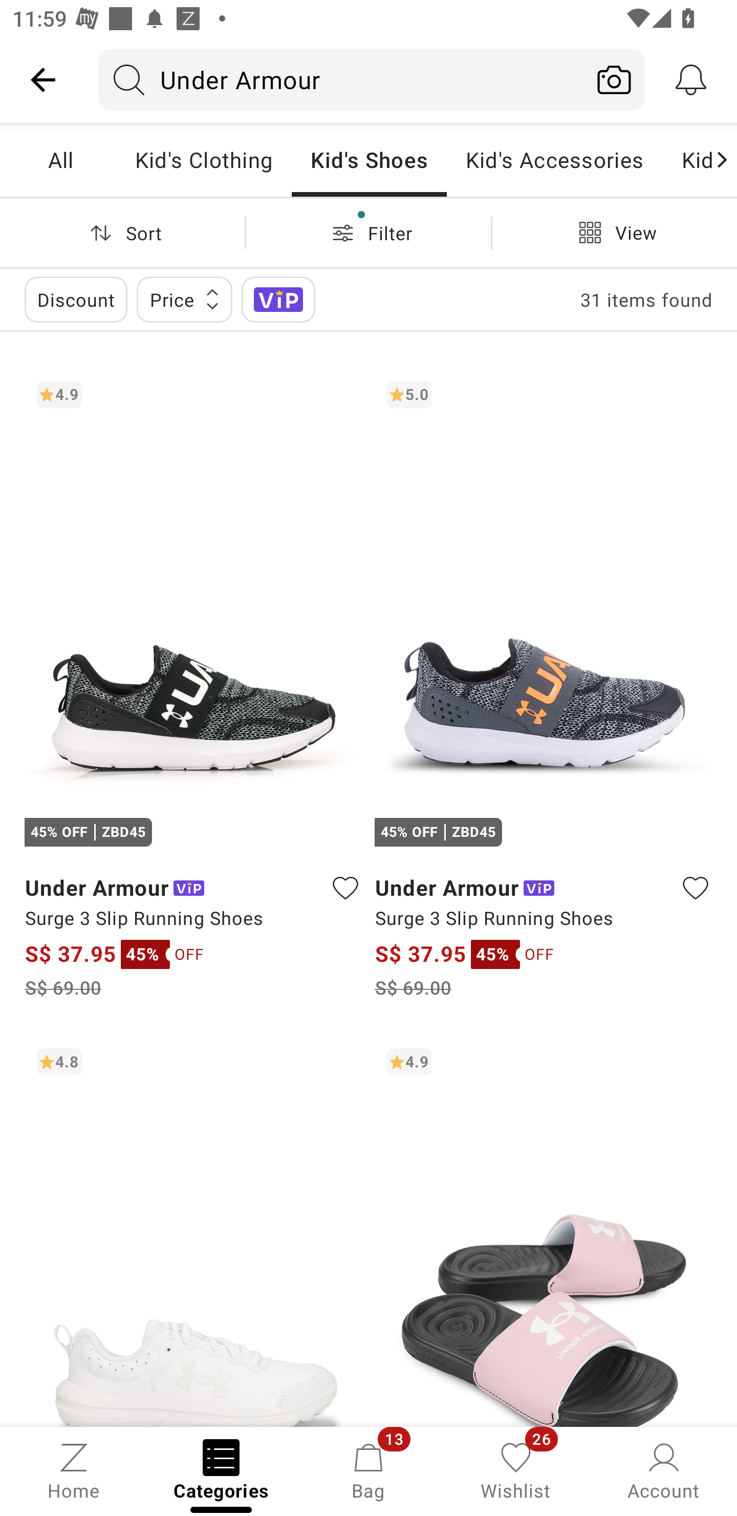  Describe the element at coordinates (554, 160) in the screenshot. I see `Kid's Accessories` at that location.